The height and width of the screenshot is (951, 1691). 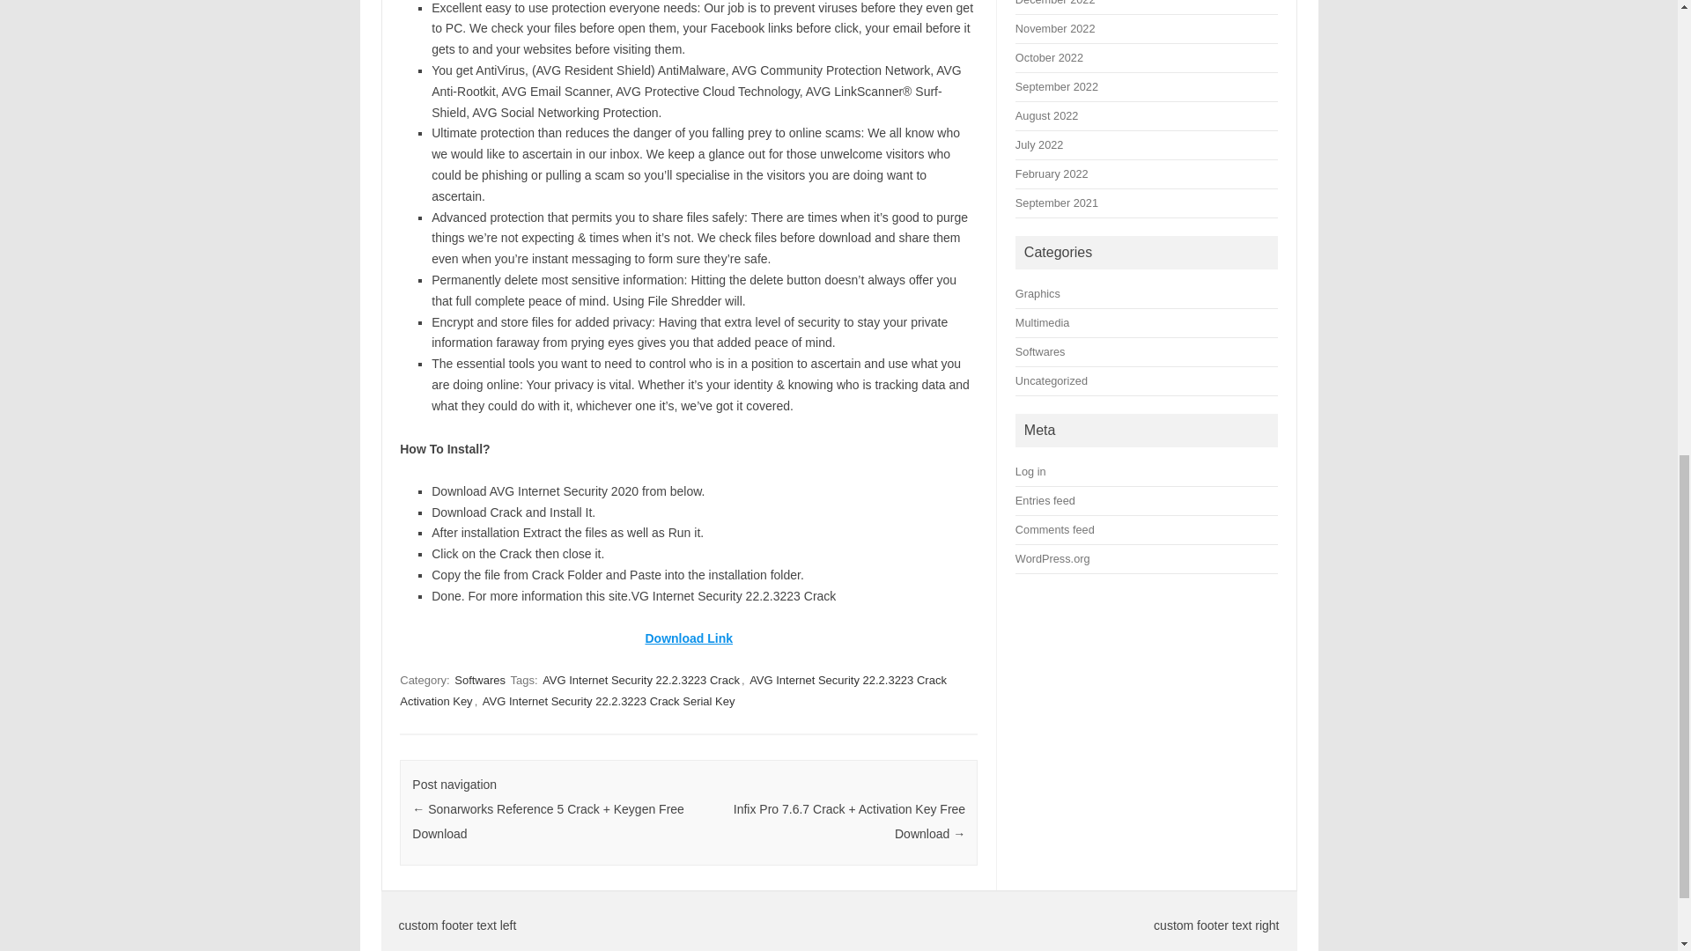 I want to click on Softwares, so click(x=480, y=680).